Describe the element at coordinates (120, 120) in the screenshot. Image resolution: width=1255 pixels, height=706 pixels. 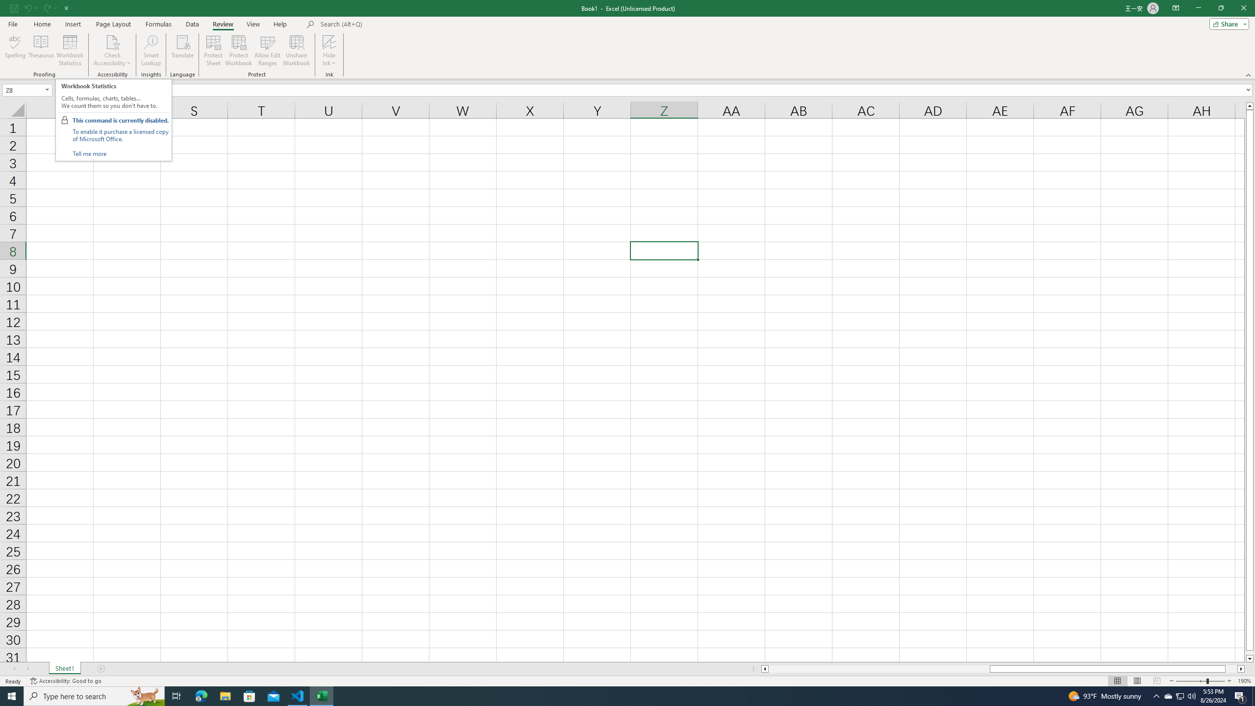
I see `This command is currently disabled.` at that location.